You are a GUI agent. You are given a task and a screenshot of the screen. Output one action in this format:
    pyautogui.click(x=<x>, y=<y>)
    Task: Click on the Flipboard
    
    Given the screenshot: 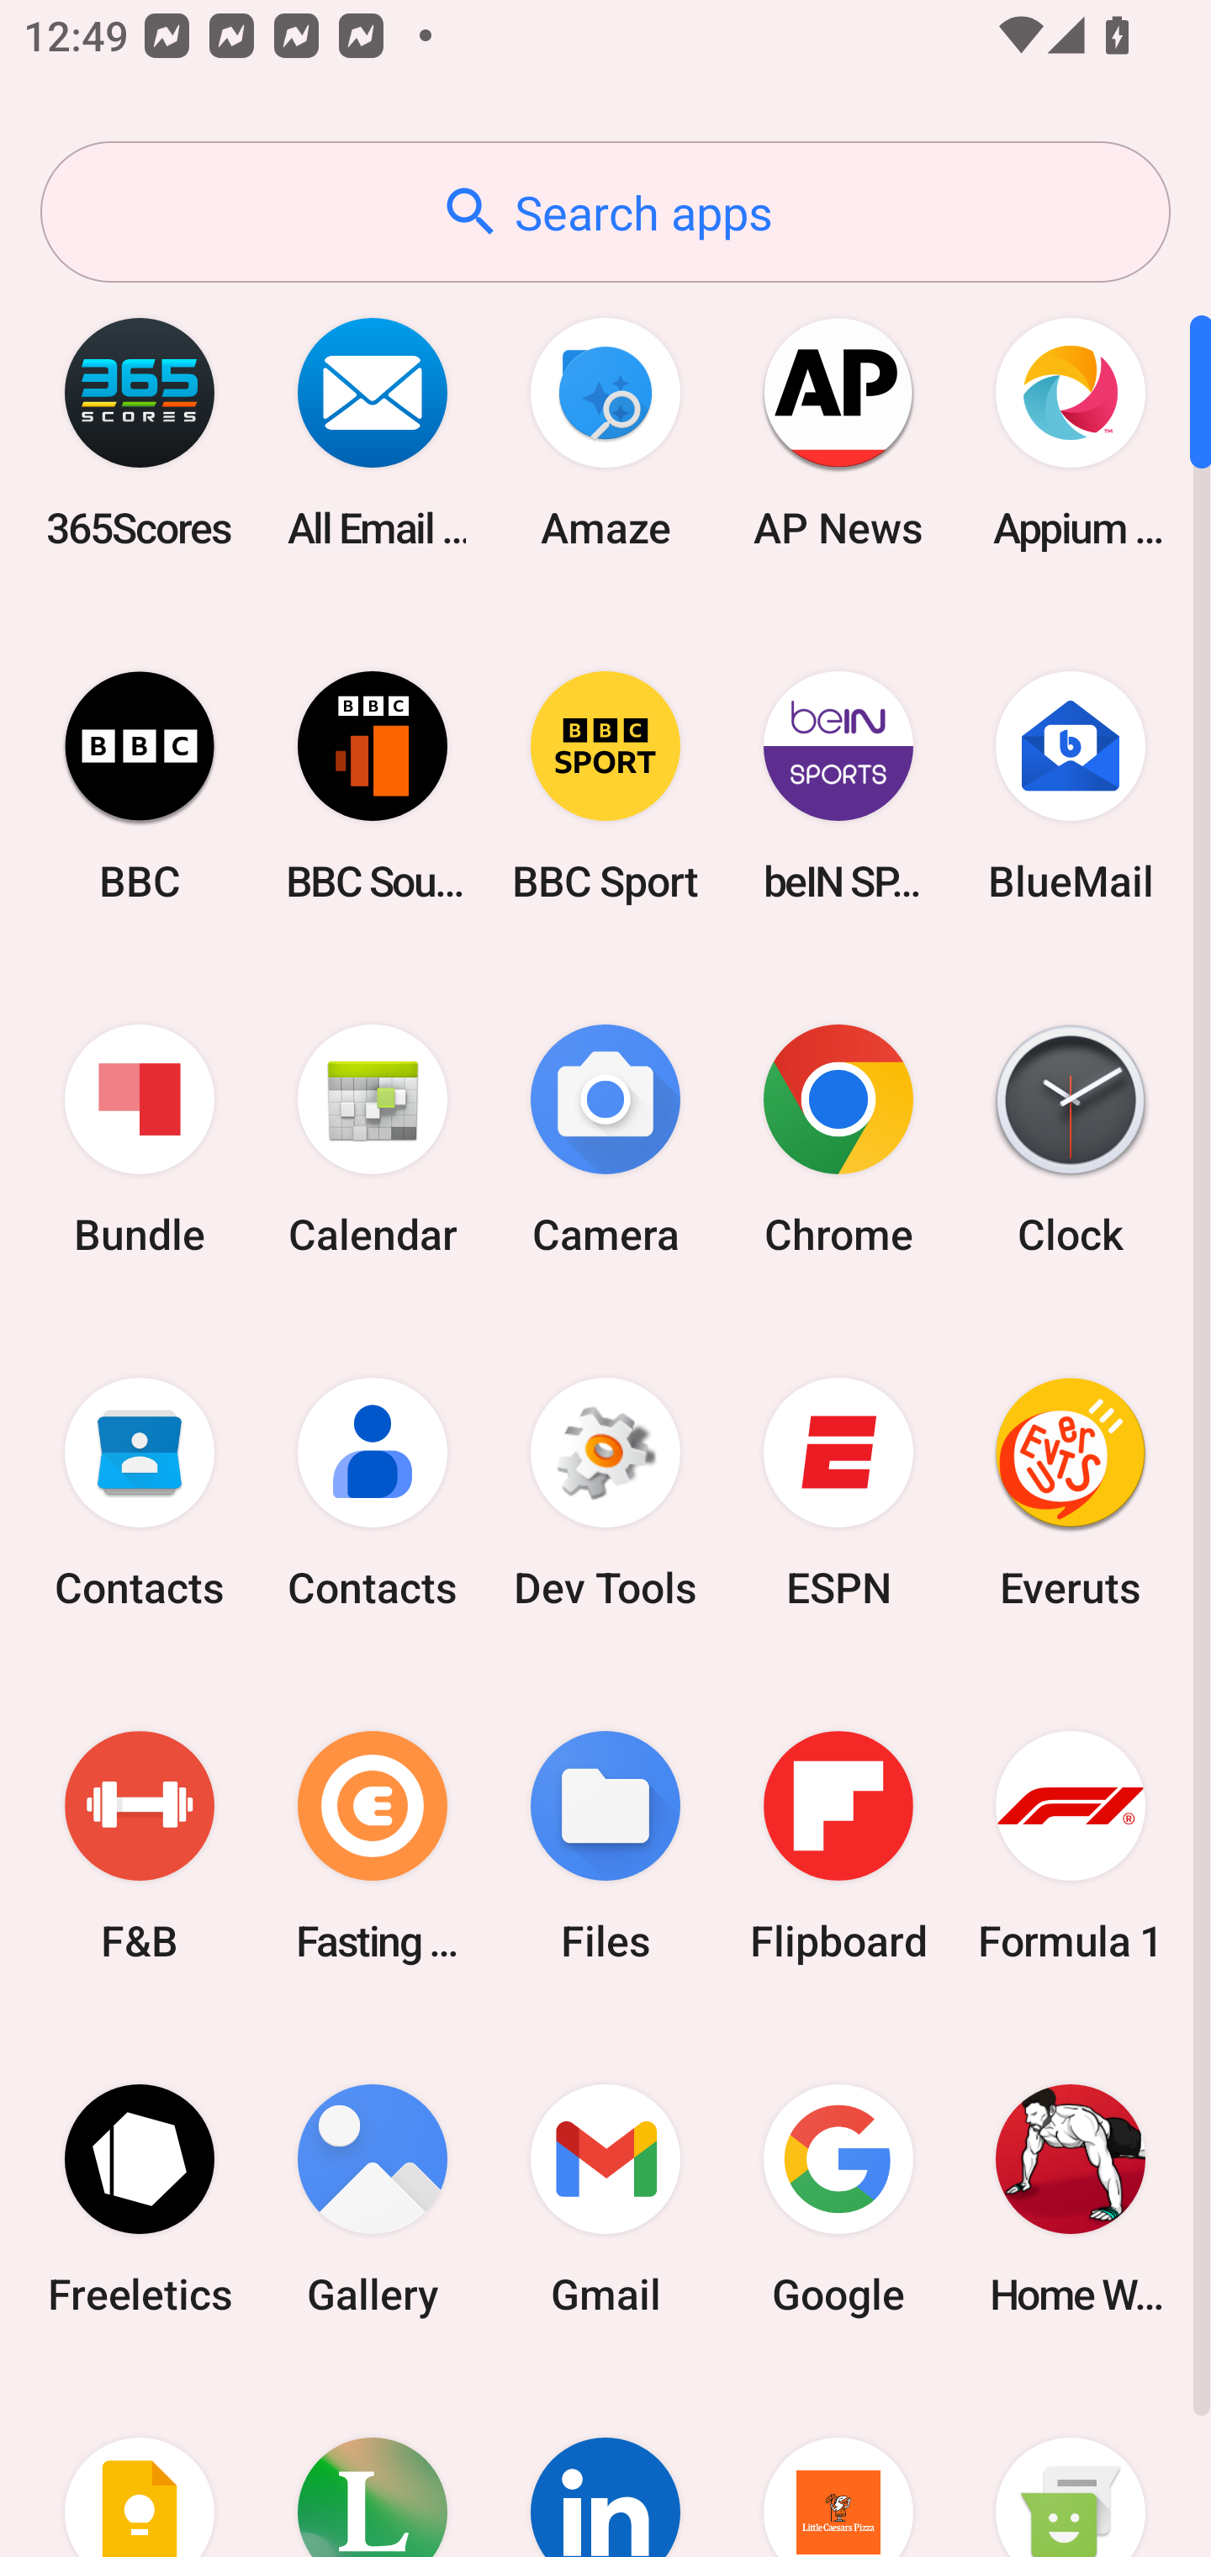 What is the action you would take?
    pyautogui.click(x=838, y=1845)
    